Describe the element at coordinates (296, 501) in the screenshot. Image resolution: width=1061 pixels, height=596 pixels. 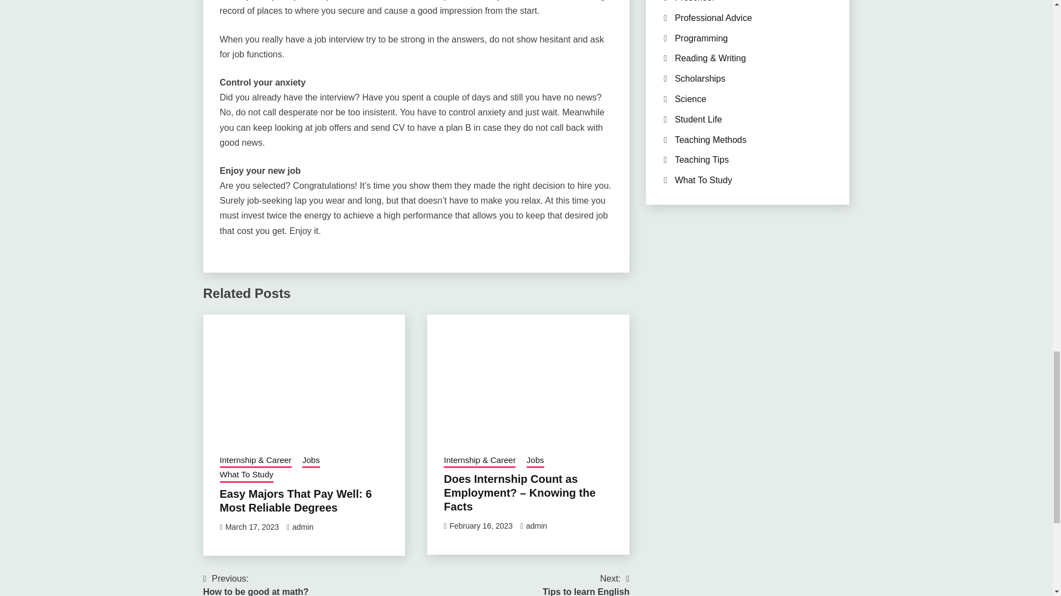
I see `Easy Majors That Pay Well: 6 Most Reliable Degrees` at that location.